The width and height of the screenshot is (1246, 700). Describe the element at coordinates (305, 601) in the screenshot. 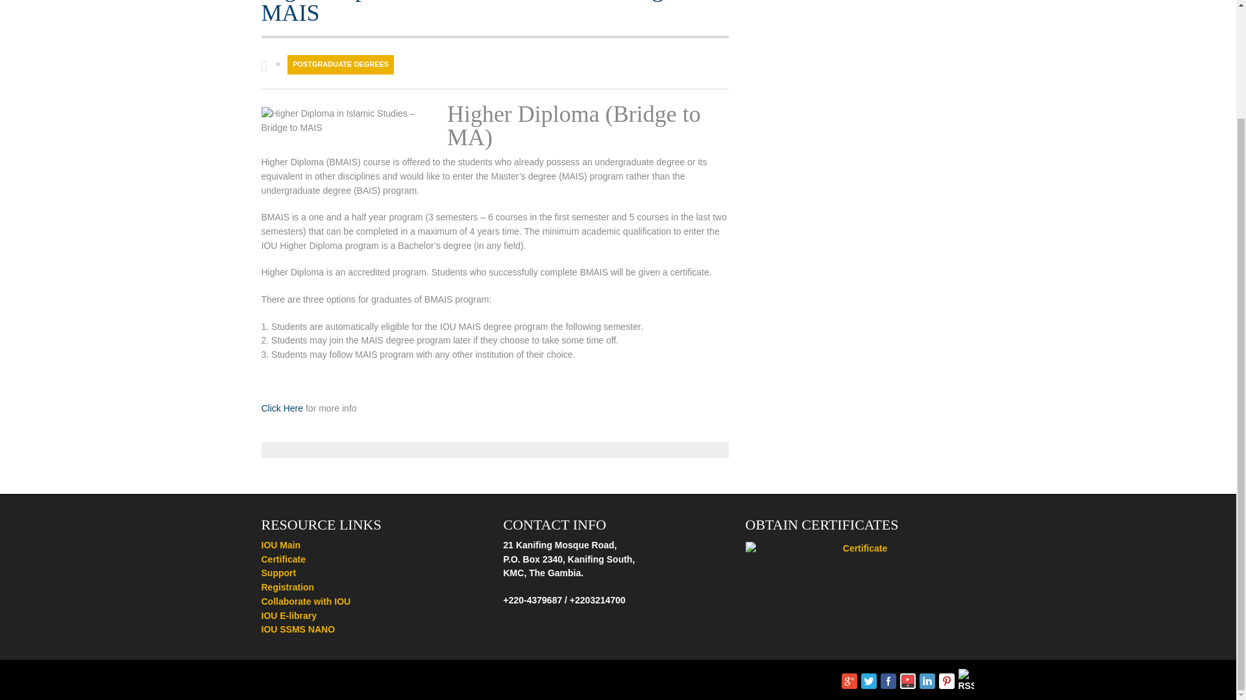

I see `Collaborate with IOU` at that location.